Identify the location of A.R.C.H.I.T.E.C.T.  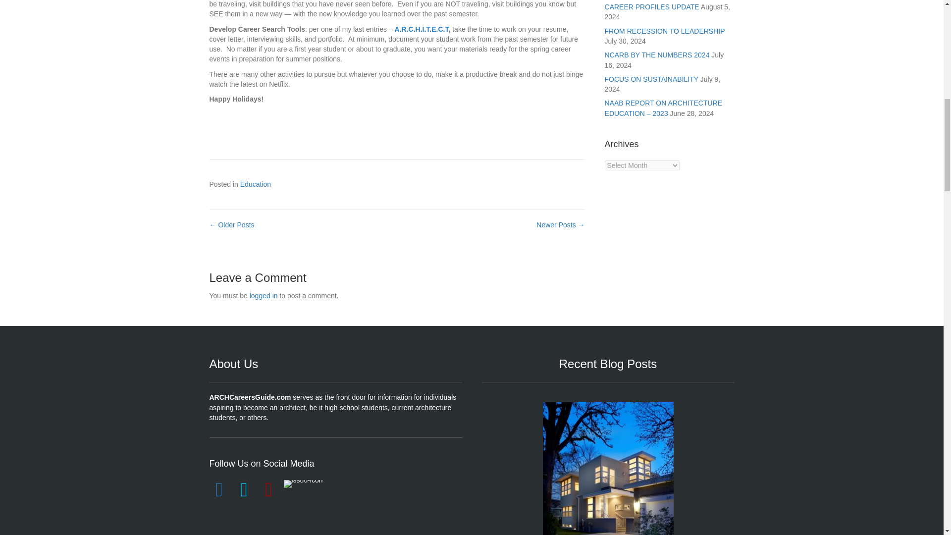
(422, 29).